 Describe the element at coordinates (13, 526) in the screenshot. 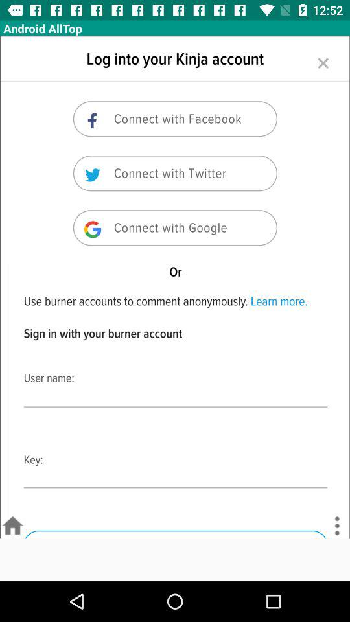

I see `go to home` at that location.